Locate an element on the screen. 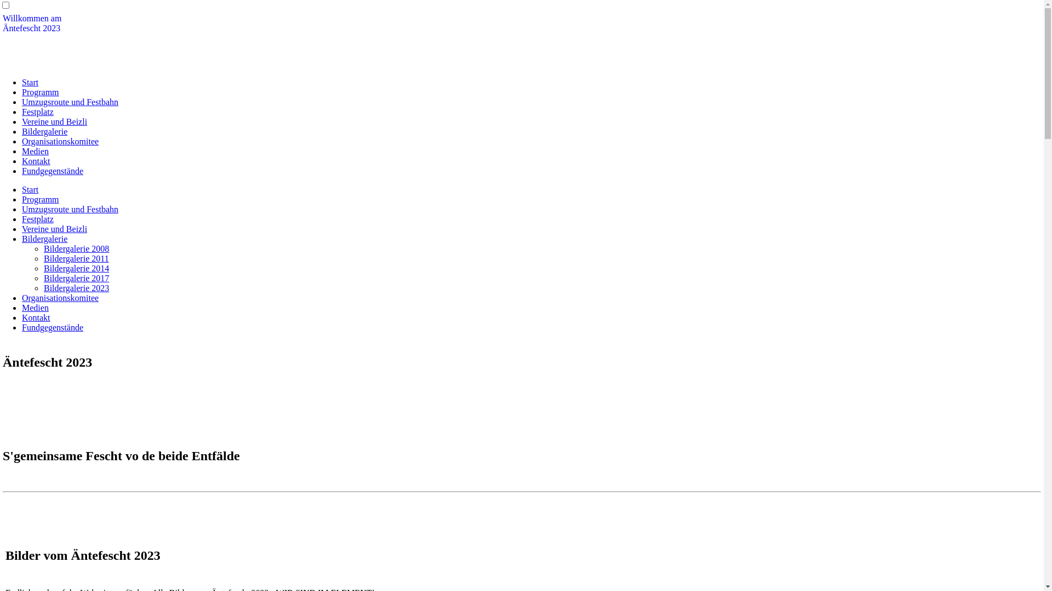  Start is located at coordinates (30, 189).